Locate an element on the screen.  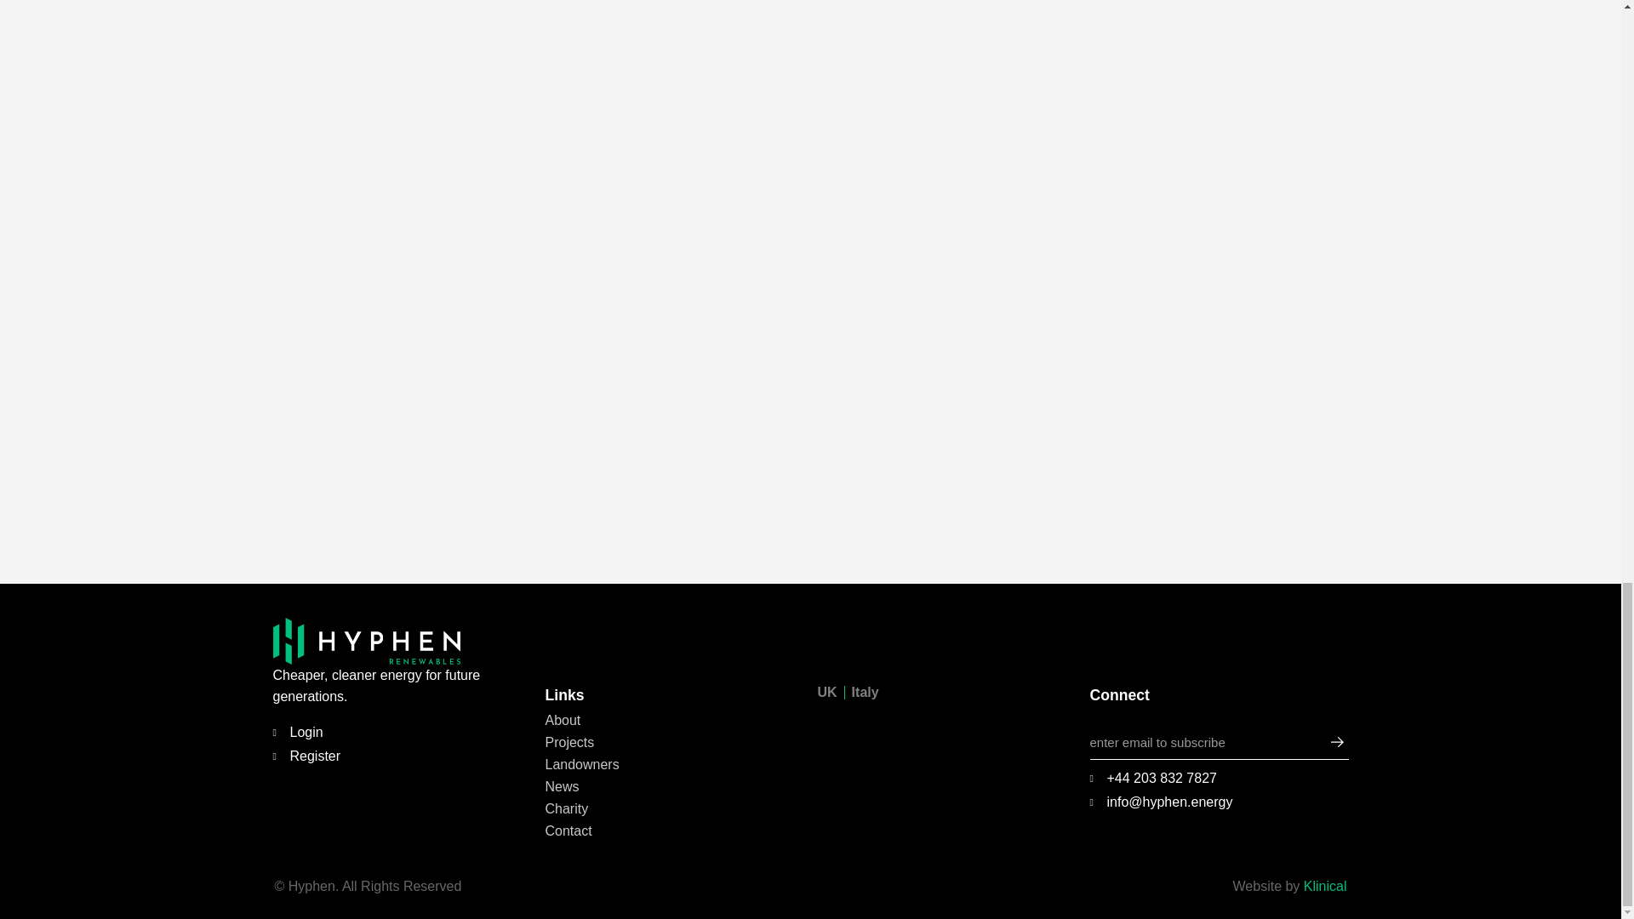
News is located at coordinates (674, 786).